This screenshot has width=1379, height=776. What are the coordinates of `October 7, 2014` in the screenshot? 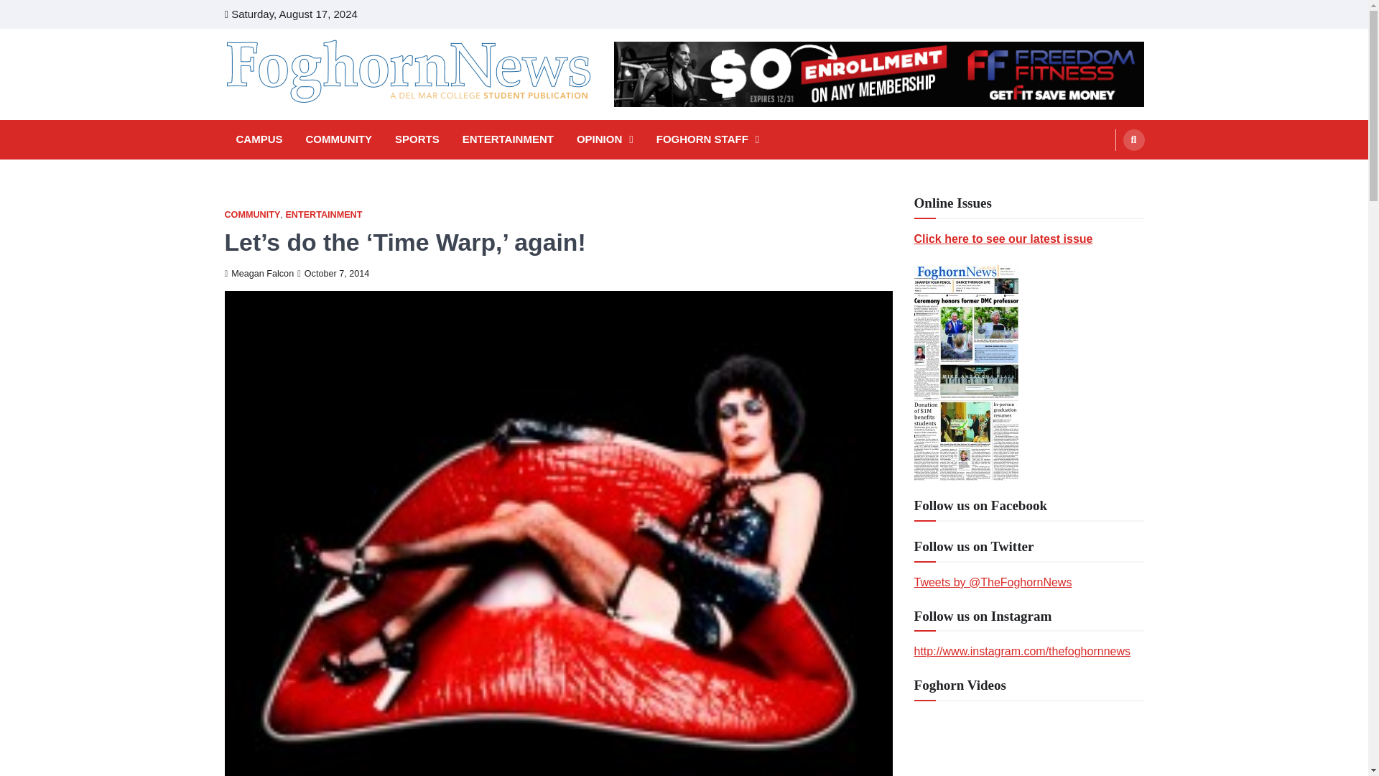 It's located at (333, 273).